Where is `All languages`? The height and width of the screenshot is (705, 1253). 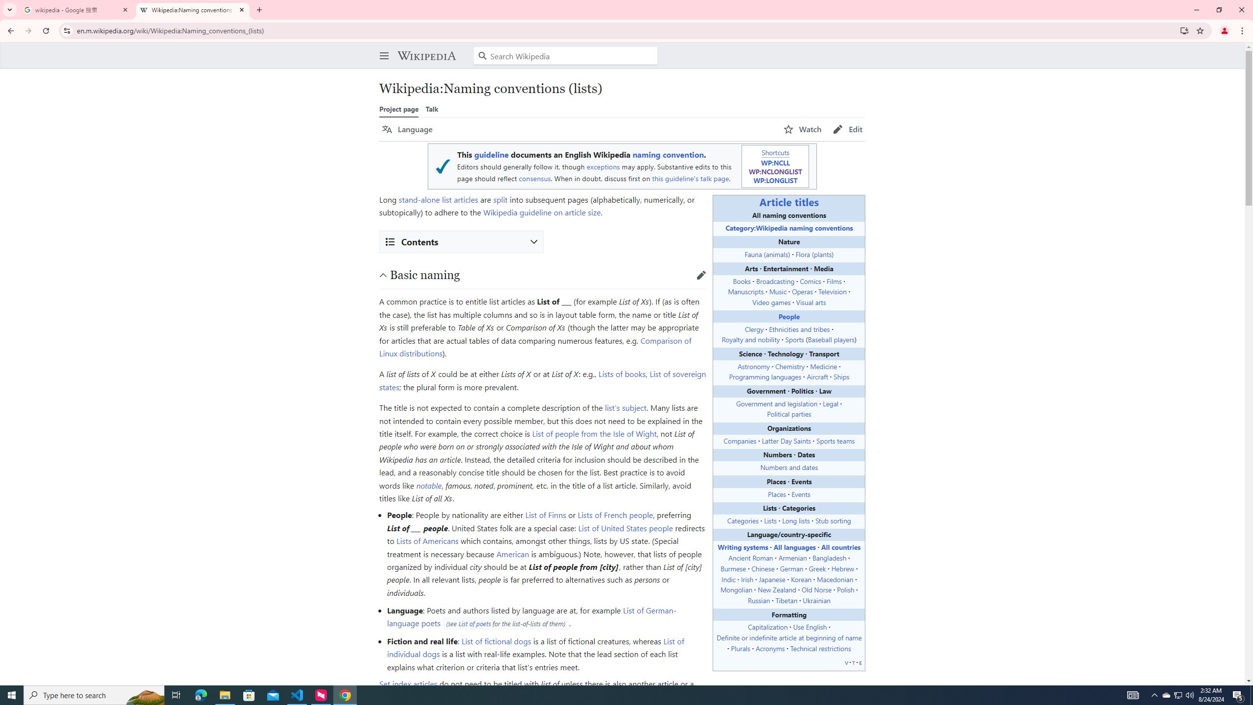 All languages is located at coordinates (794, 547).